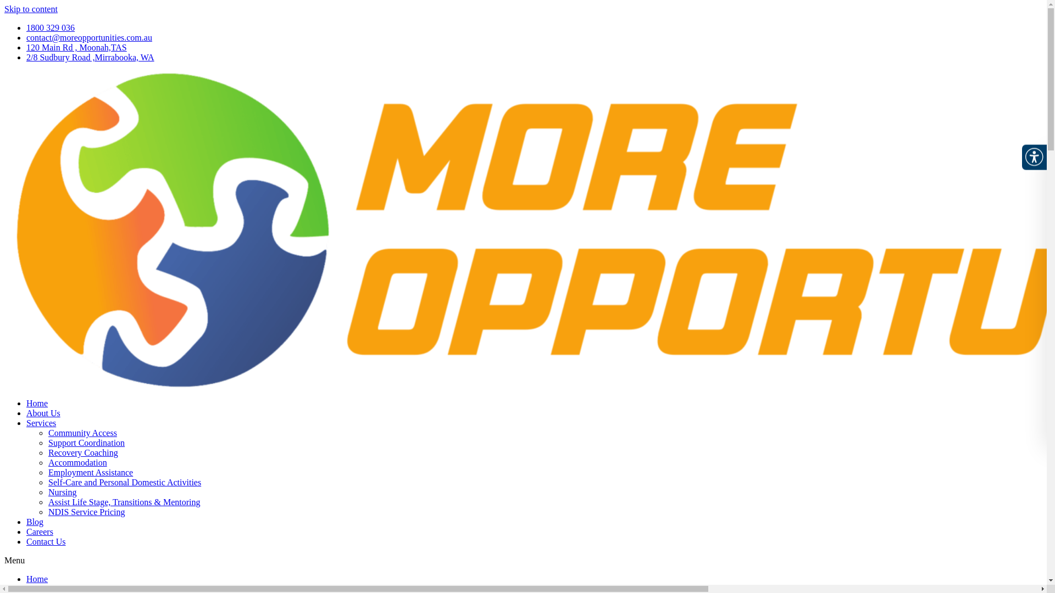 This screenshot has height=593, width=1055. What do you see at coordinates (31, 9) in the screenshot?
I see `Skip to content` at bounding box center [31, 9].